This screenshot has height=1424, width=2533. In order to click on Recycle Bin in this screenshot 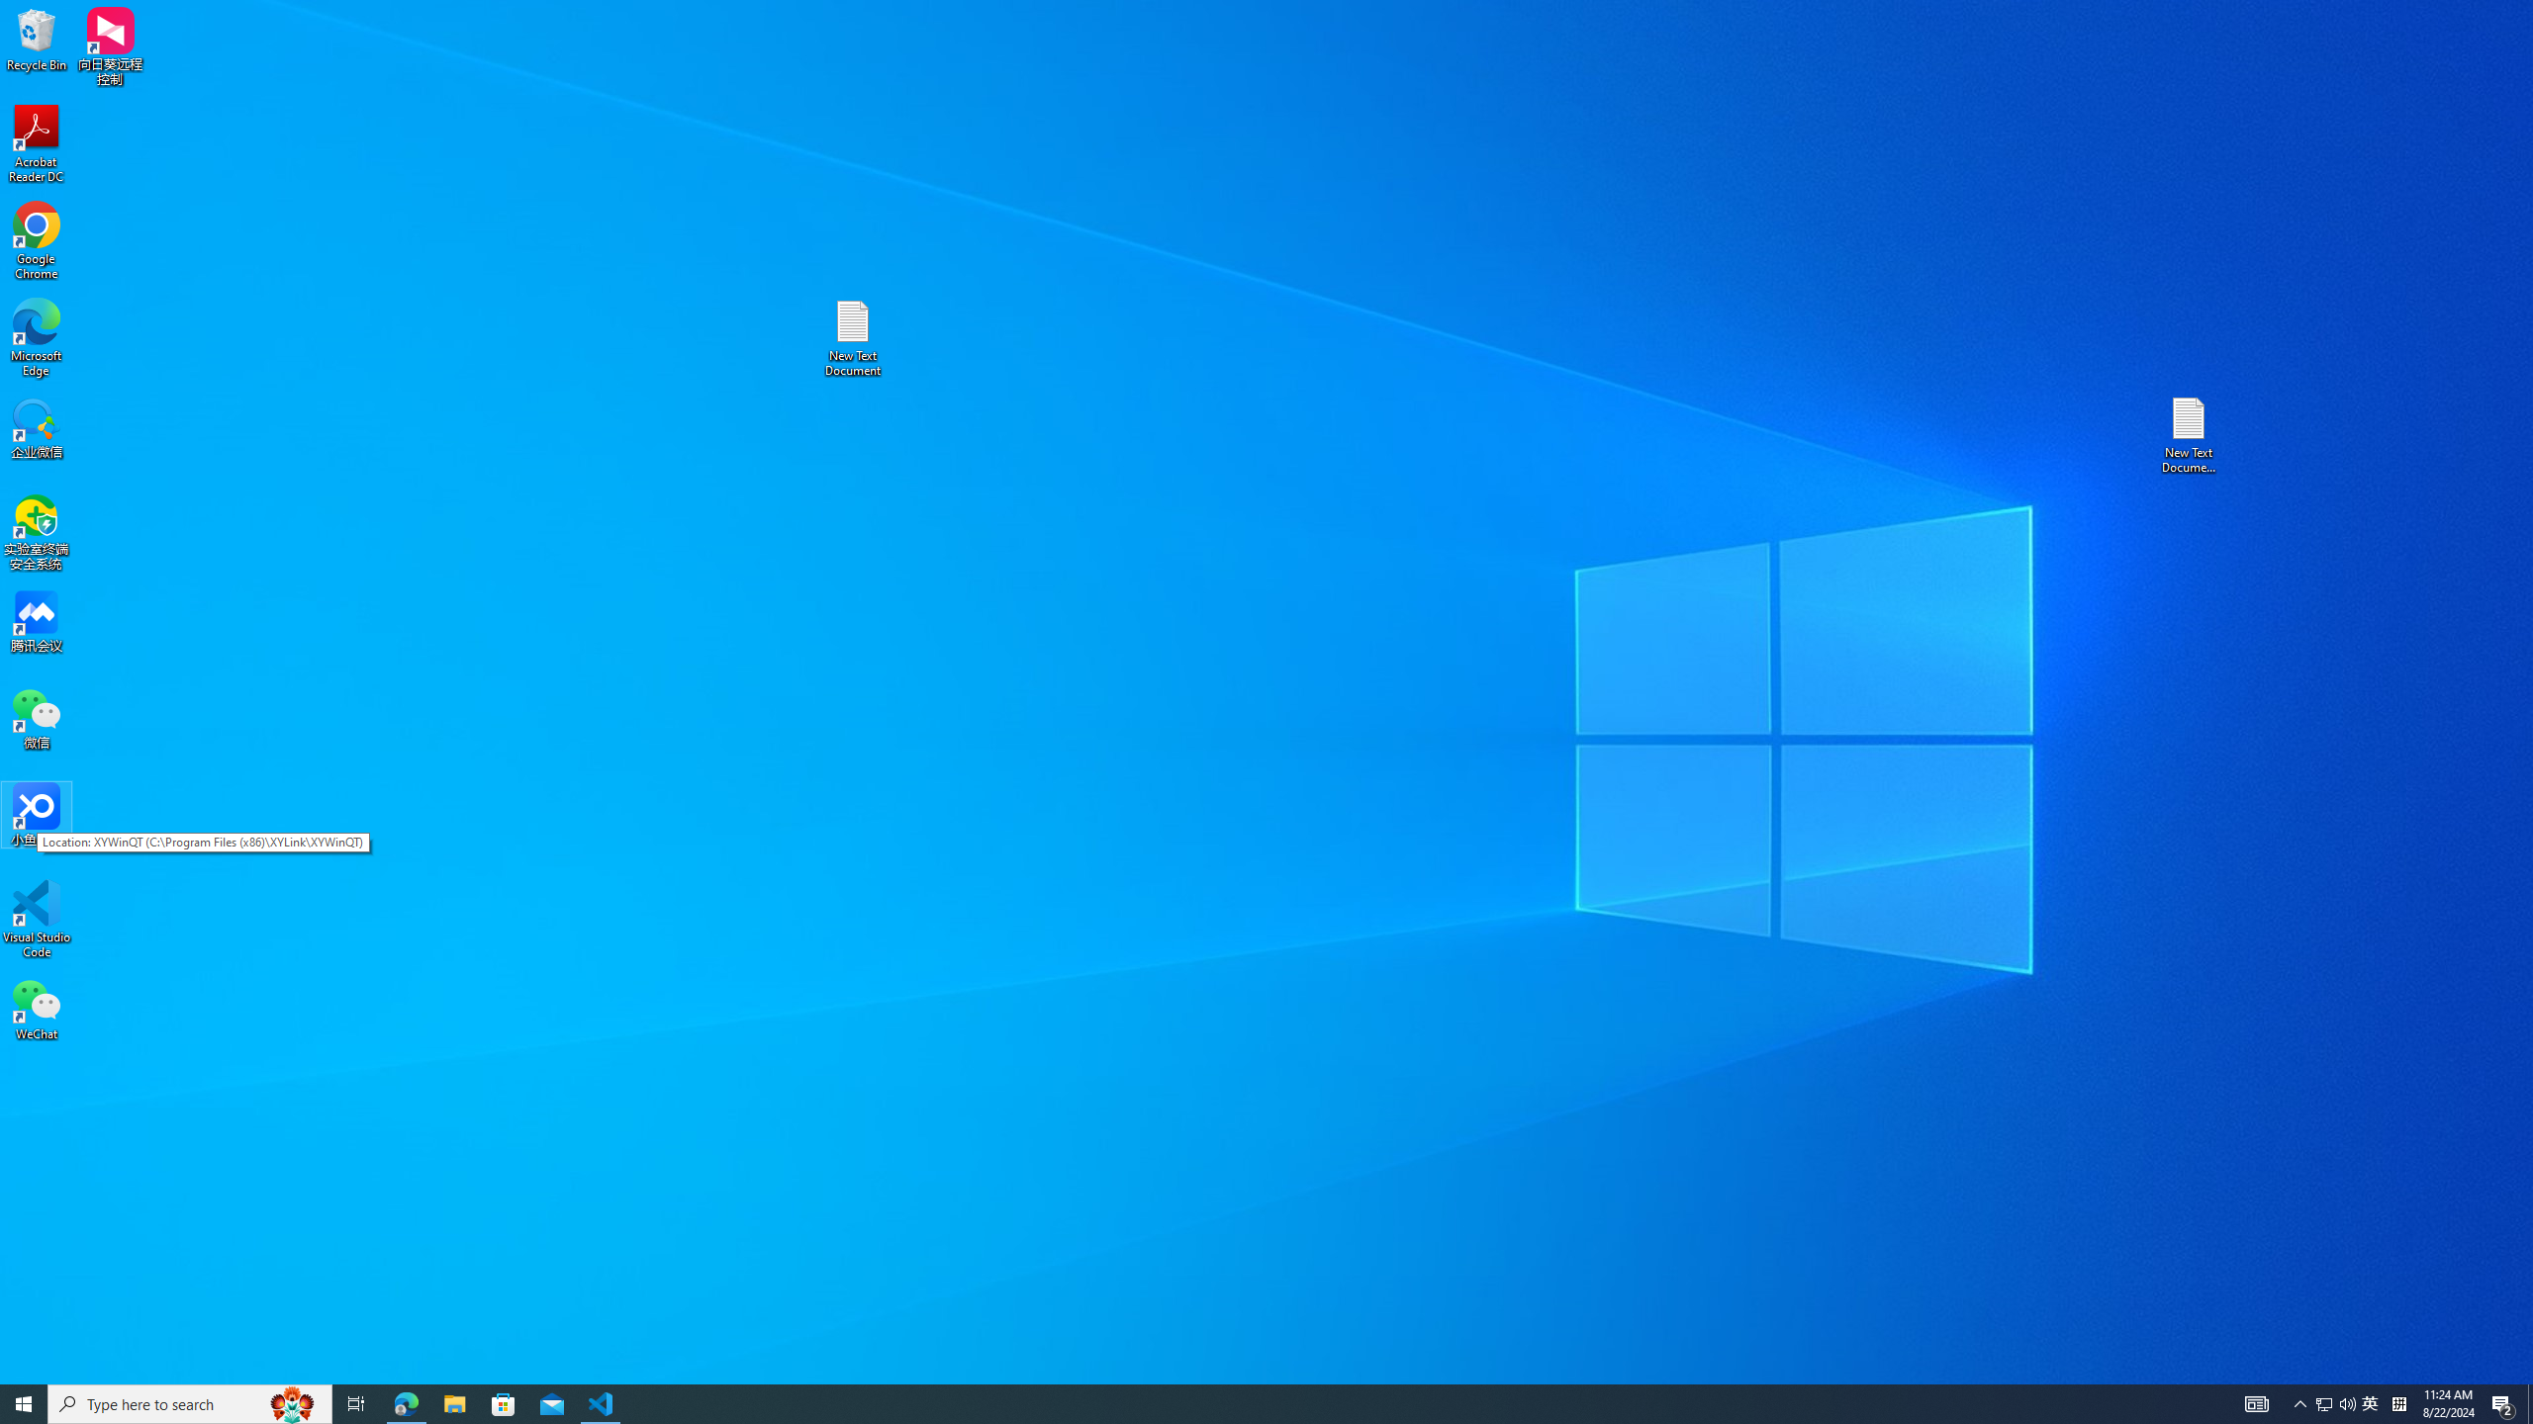, I will do `click(37, 39)`.